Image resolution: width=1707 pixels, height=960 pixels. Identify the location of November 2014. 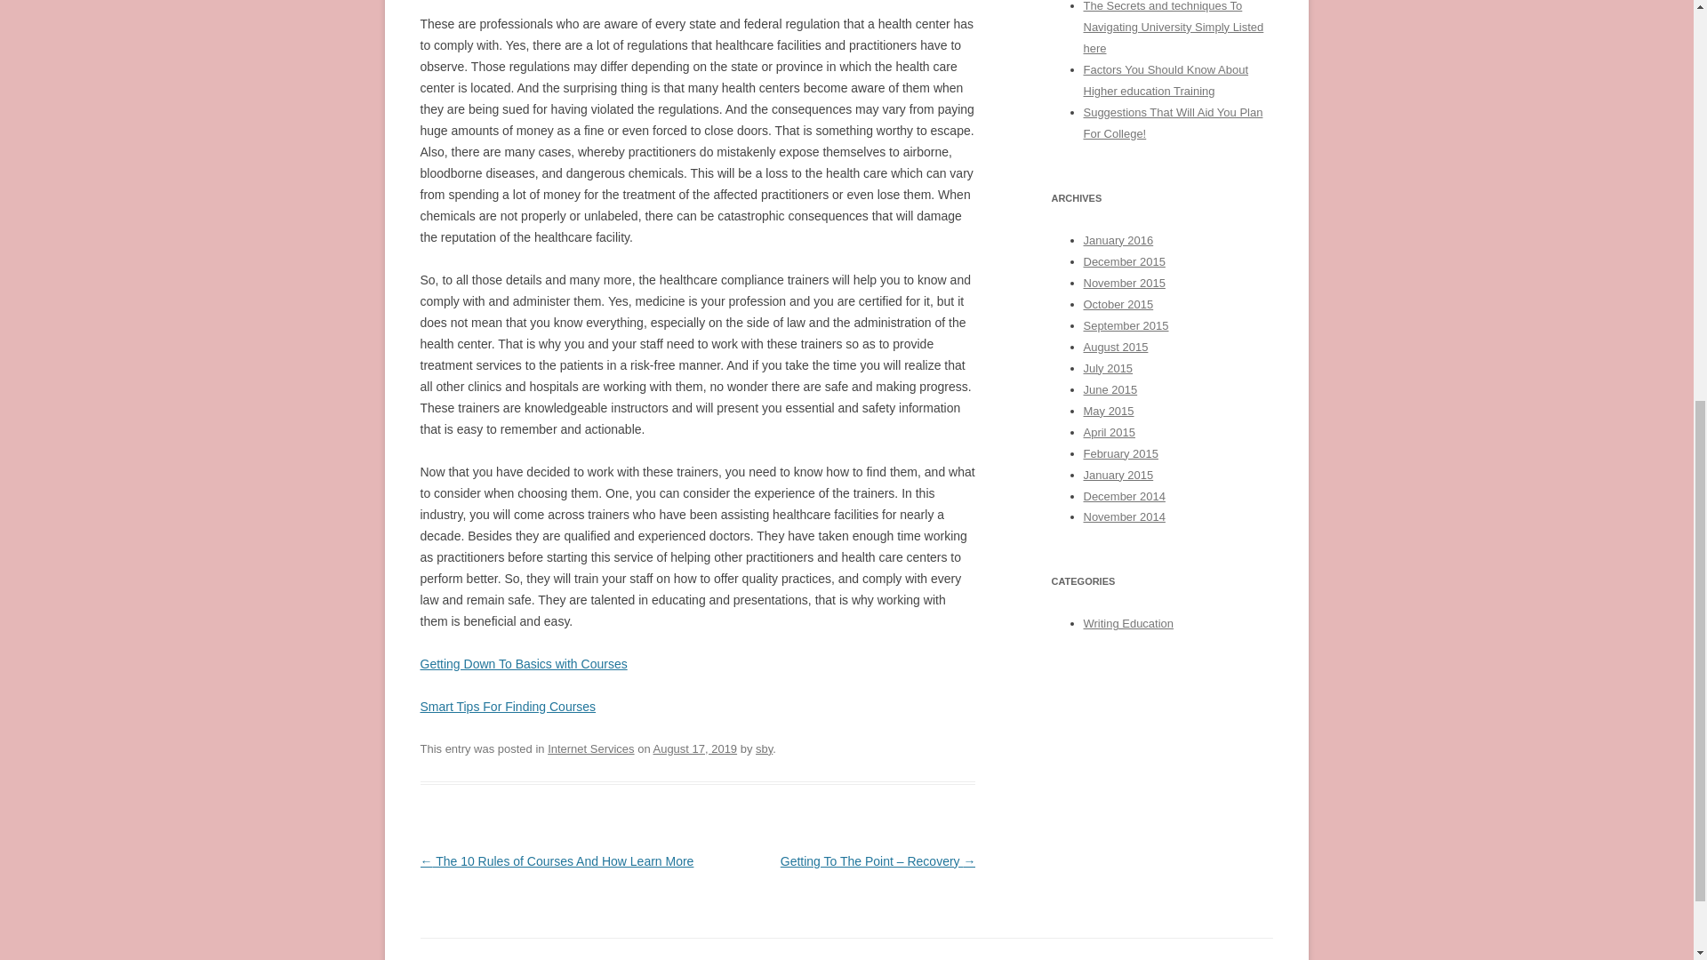
(1123, 516).